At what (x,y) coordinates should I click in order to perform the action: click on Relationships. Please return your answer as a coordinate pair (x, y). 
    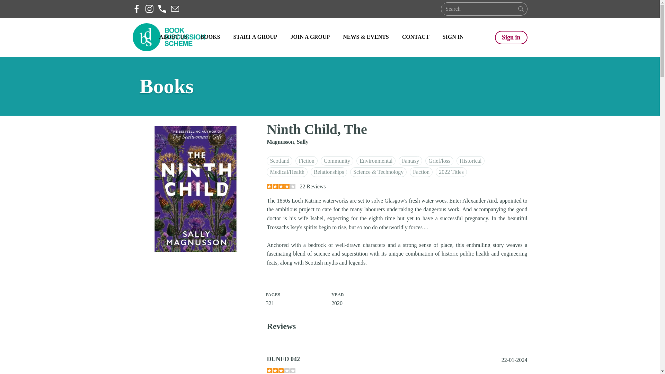
    Looking at the image, I should click on (329, 172).